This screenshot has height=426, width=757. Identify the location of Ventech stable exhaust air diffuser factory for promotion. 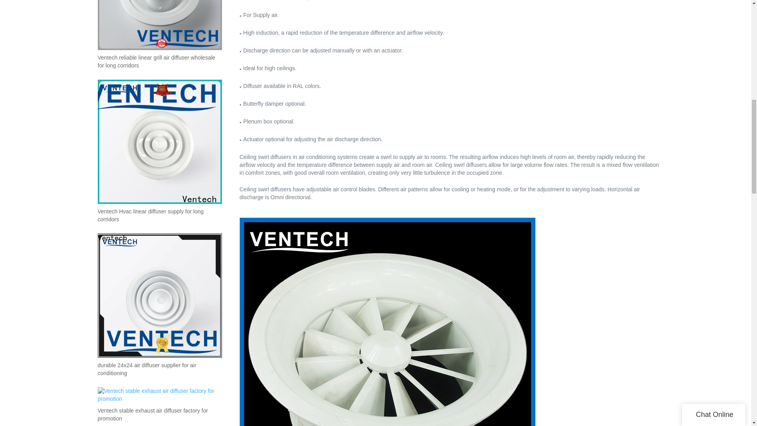
(159, 415).